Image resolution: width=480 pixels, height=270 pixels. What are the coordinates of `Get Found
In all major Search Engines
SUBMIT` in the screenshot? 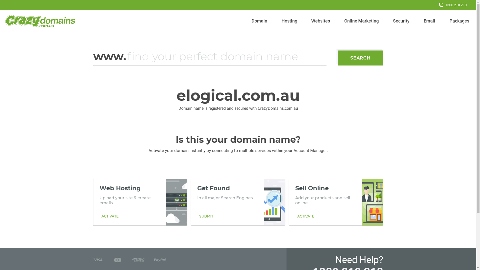 It's located at (238, 202).